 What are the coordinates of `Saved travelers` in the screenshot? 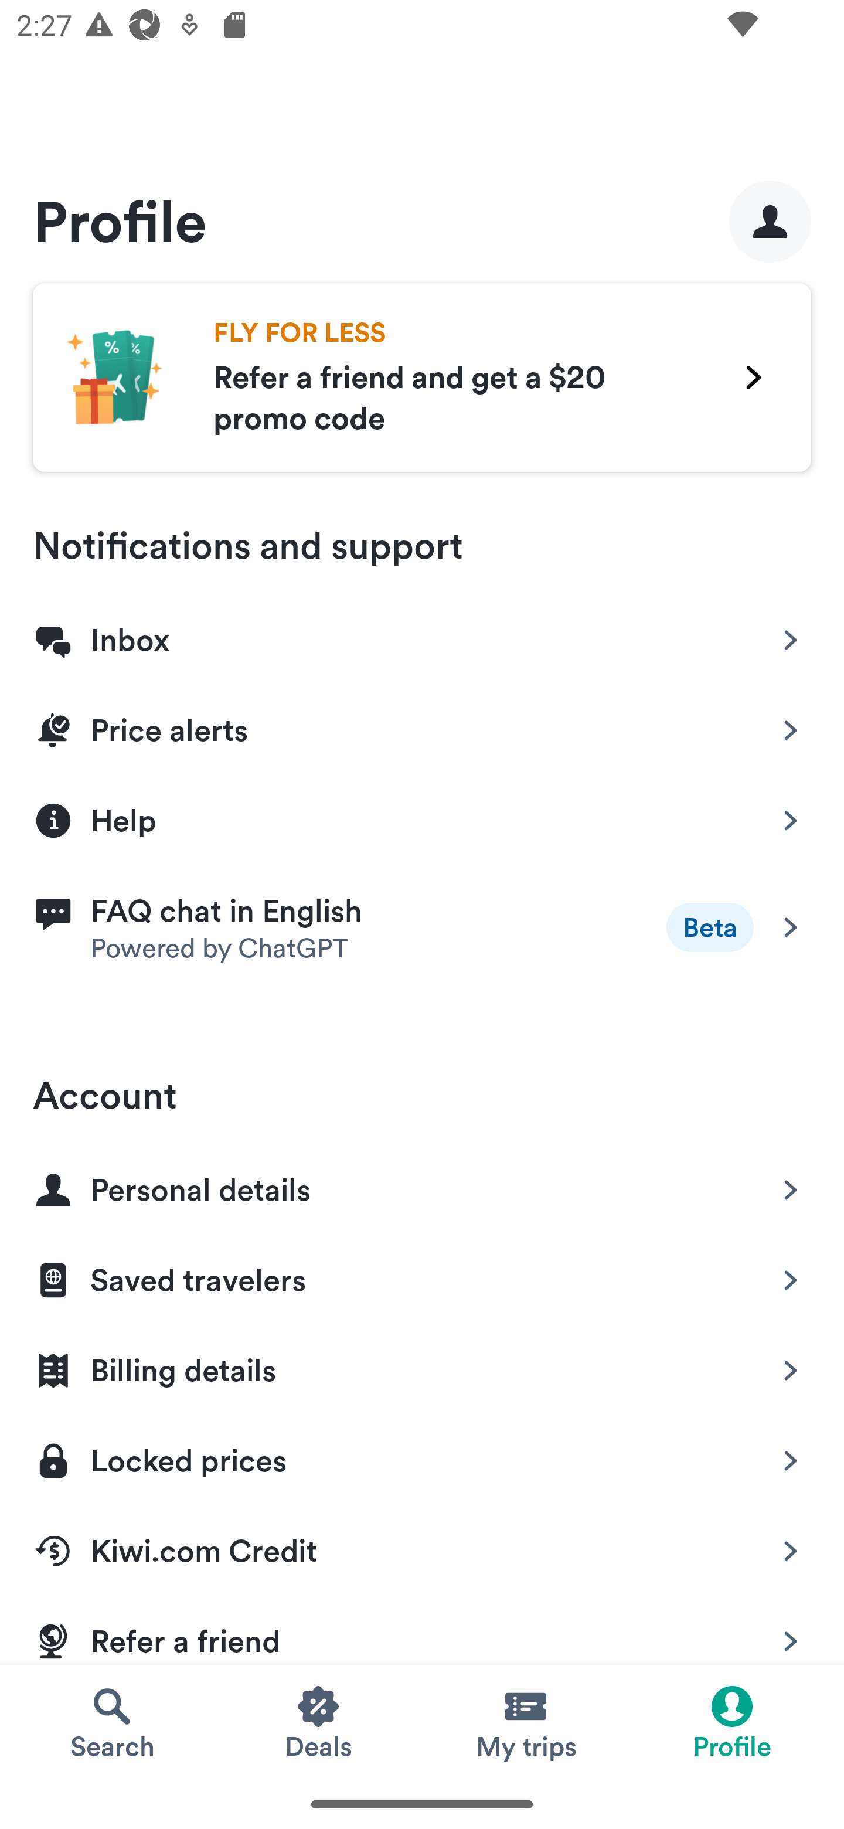 It's located at (422, 1276).